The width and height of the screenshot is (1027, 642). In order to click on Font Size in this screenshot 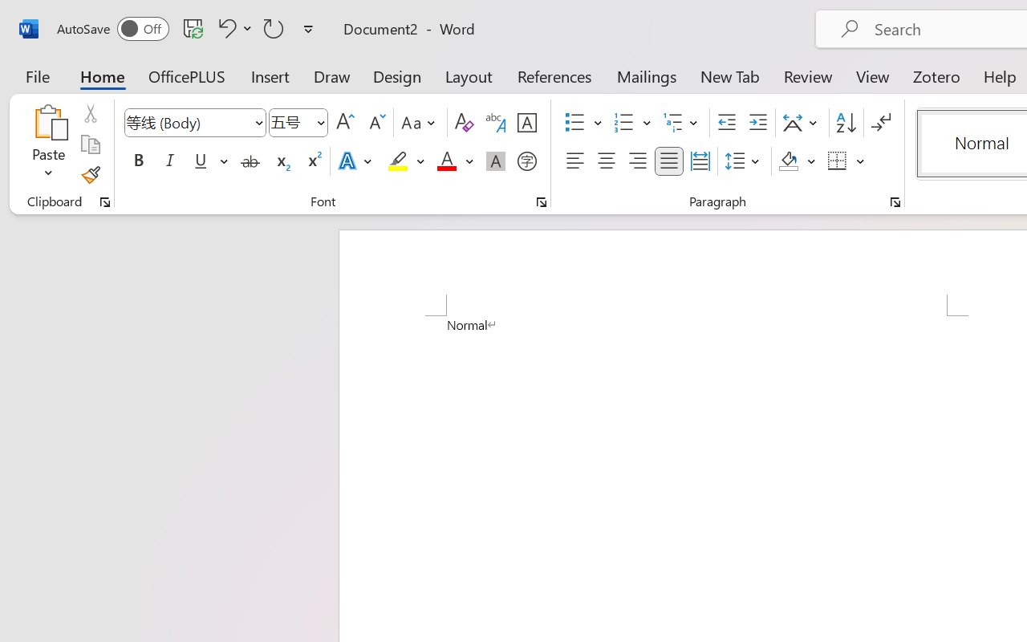, I will do `click(298, 123)`.